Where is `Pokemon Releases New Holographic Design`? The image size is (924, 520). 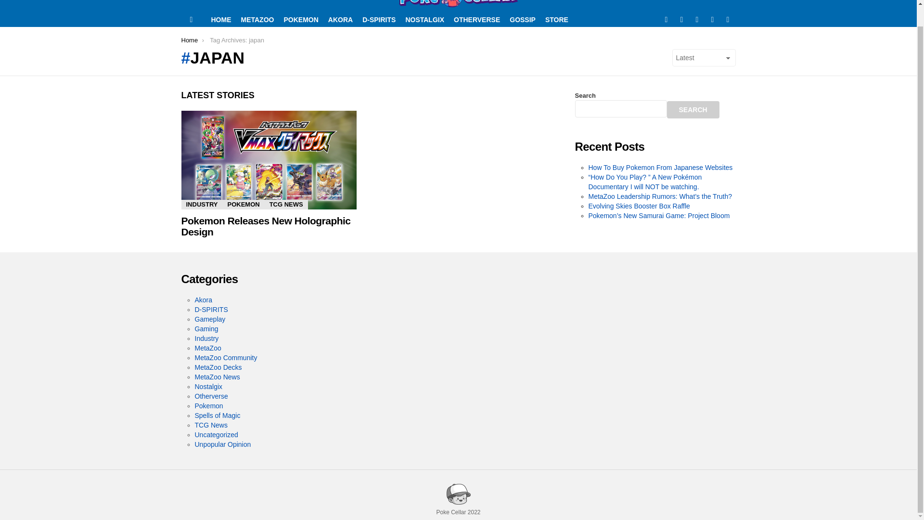 Pokemon Releases New Holographic Design is located at coordinates (266, 226).